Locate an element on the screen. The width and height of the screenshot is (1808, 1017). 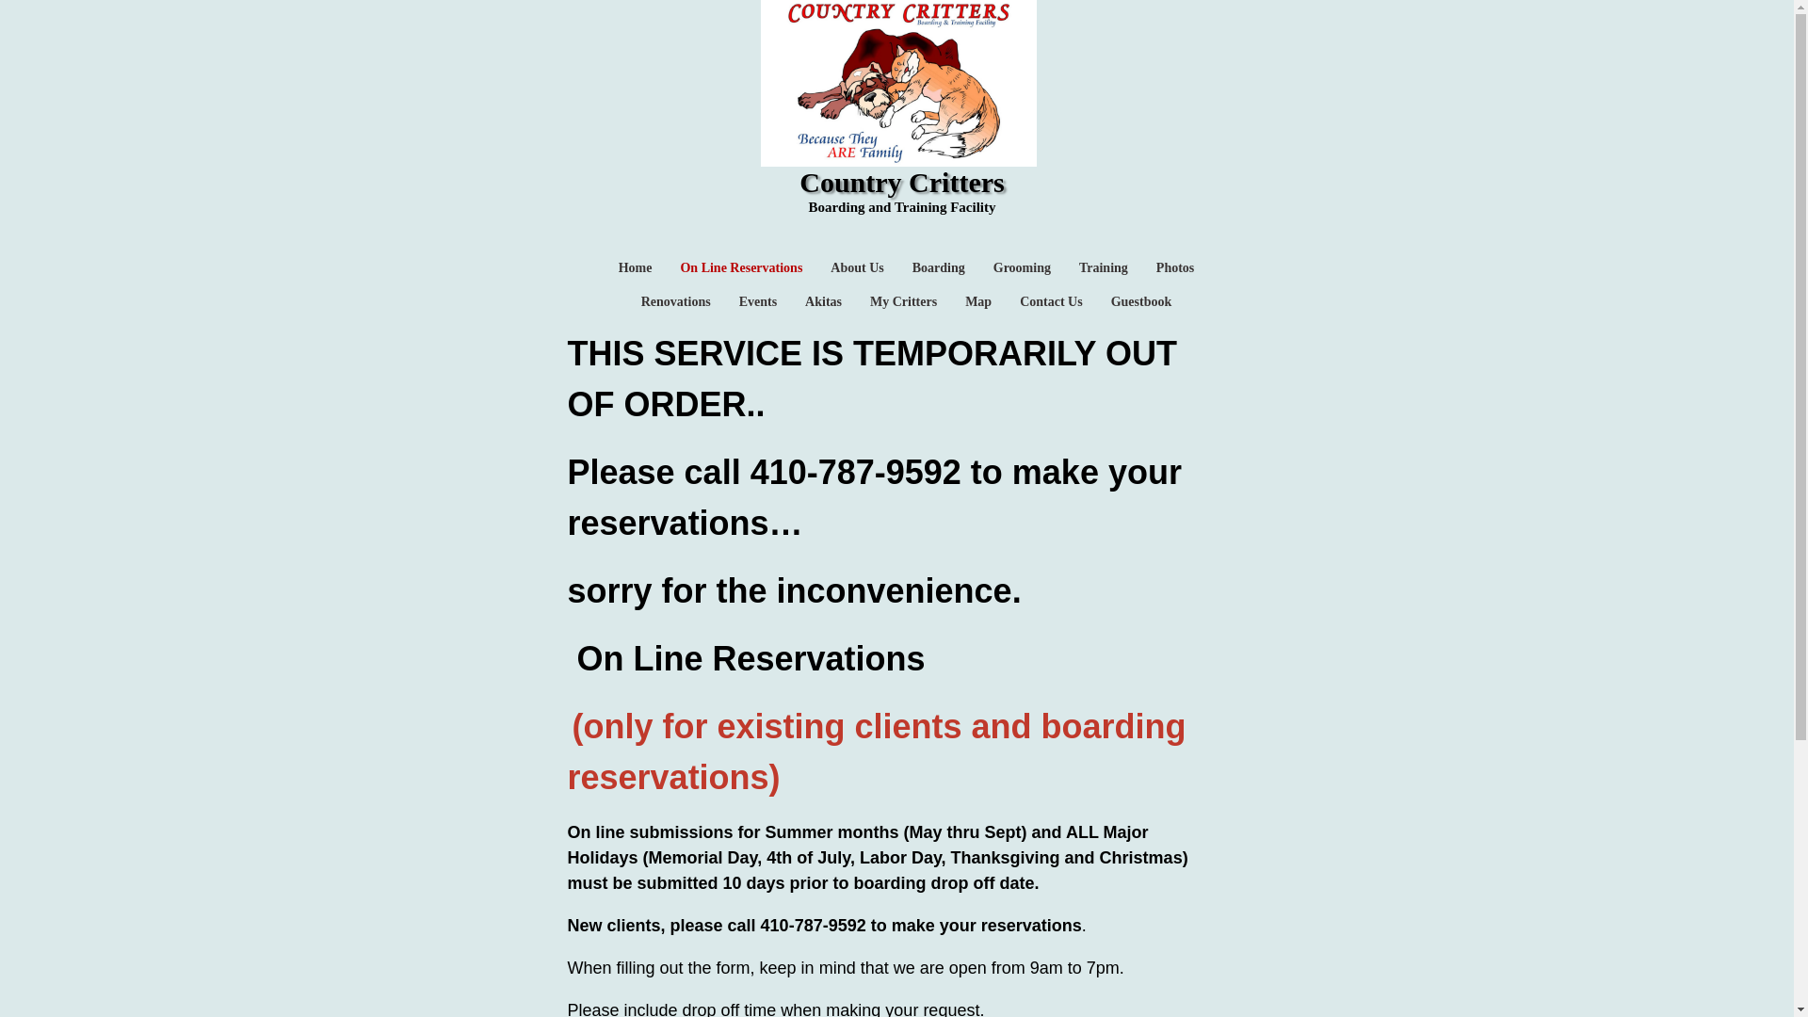
Boarding and Training Facility is located at coordinates (902, 206).